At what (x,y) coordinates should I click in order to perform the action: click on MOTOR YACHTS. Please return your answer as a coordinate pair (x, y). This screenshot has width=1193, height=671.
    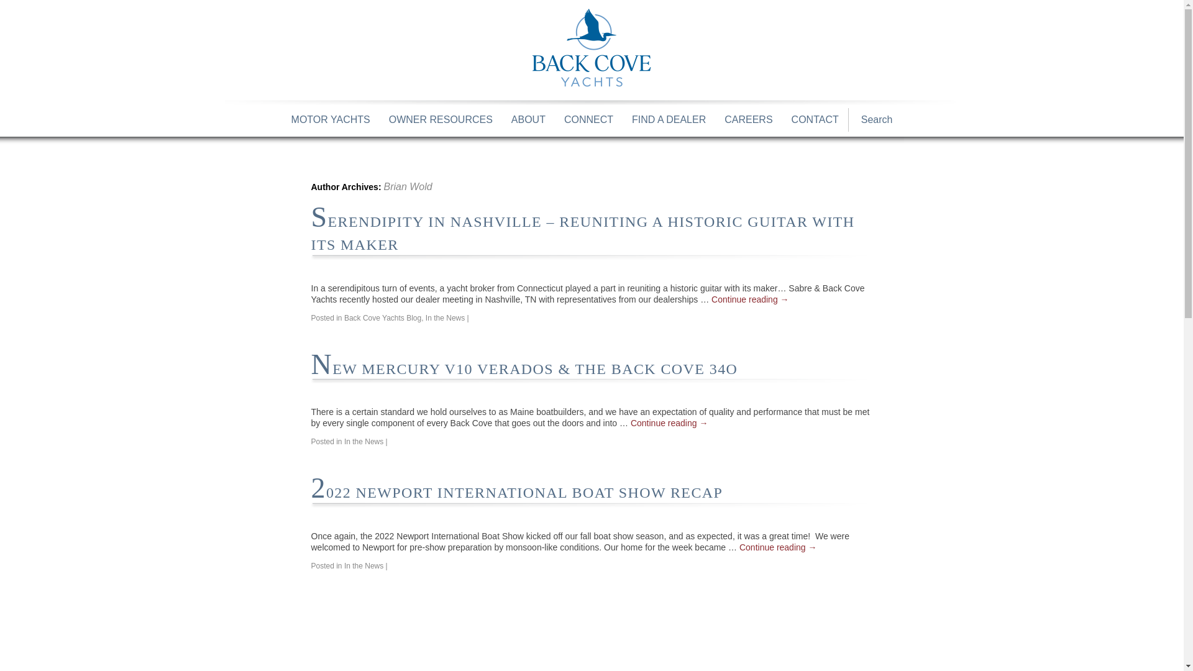
    Looking at the image, I should click on (331, 119).